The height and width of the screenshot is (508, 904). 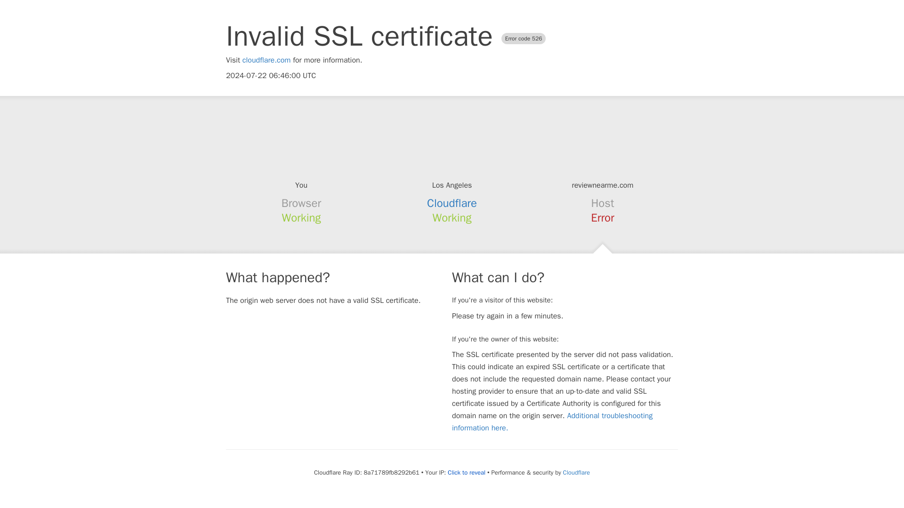 I want to click on Click to reveal, so click(x=466, y=472).